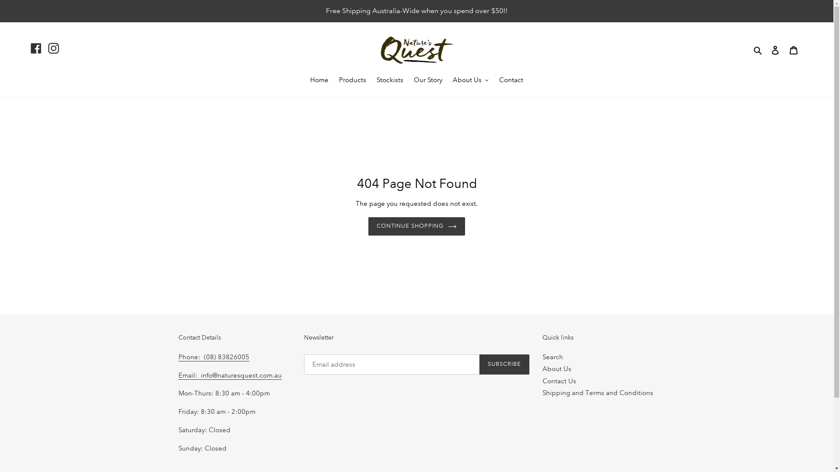  What do you see at coordinates (36, 48) in the screenshot?
I see `Facebook` at bounding box center [36, 48].